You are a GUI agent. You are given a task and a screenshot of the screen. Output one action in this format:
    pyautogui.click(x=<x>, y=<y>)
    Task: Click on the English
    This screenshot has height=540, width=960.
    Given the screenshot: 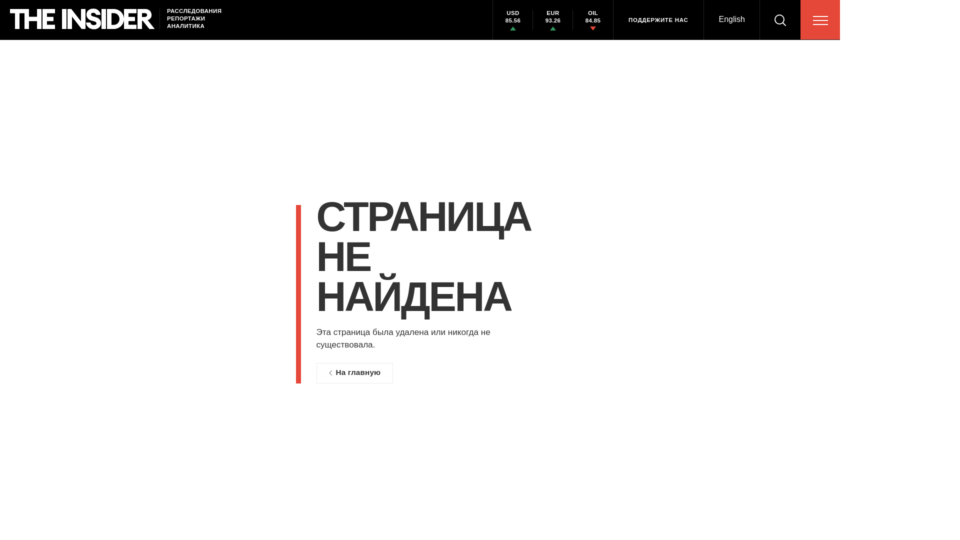 What is the action you would take?
    pyautogui.click(x=732, y=19)
    